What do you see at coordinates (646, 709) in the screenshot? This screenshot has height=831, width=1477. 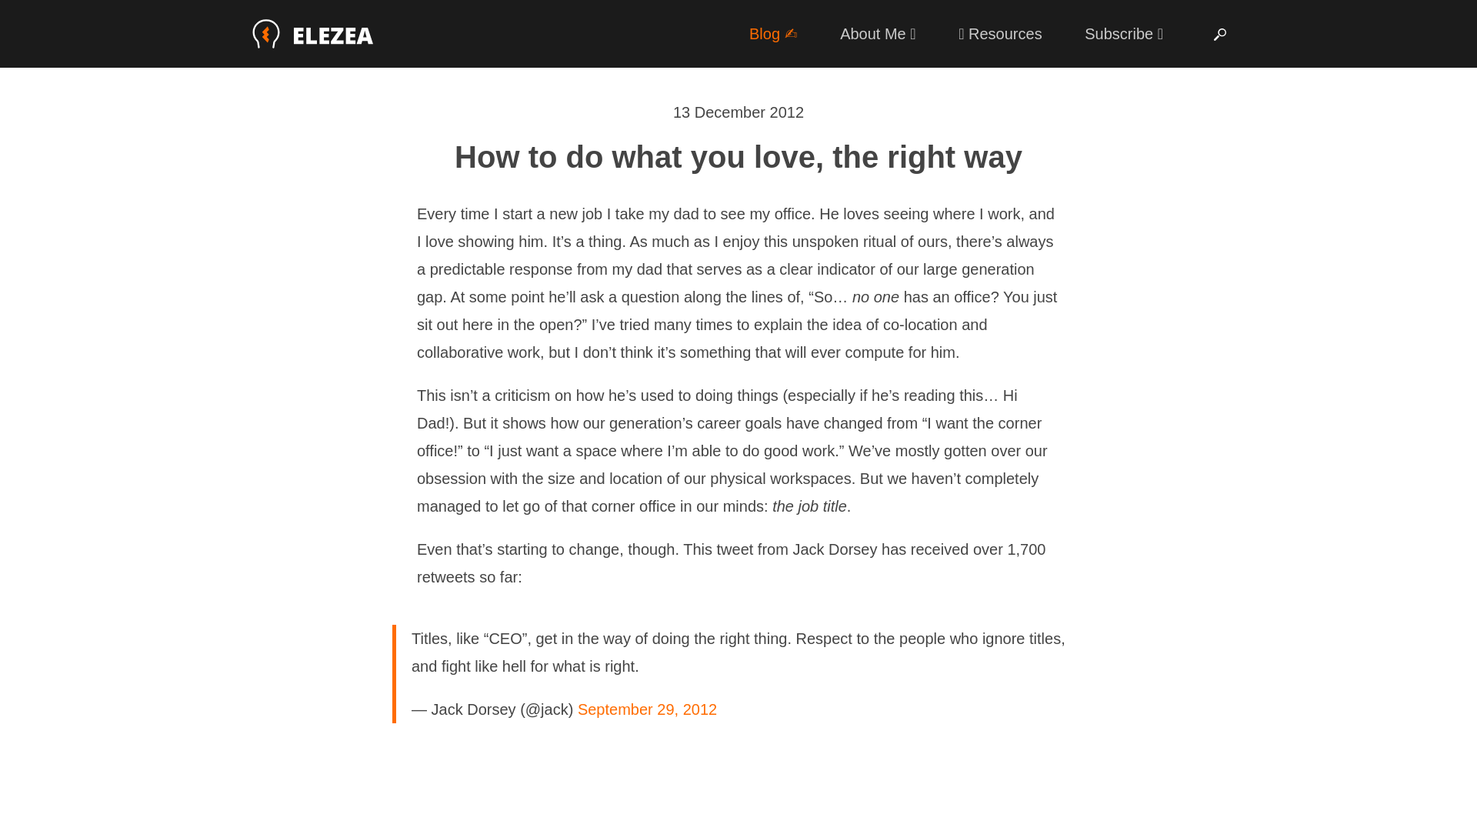 I see `September 29, 2012` at bounding box center [646, 709].